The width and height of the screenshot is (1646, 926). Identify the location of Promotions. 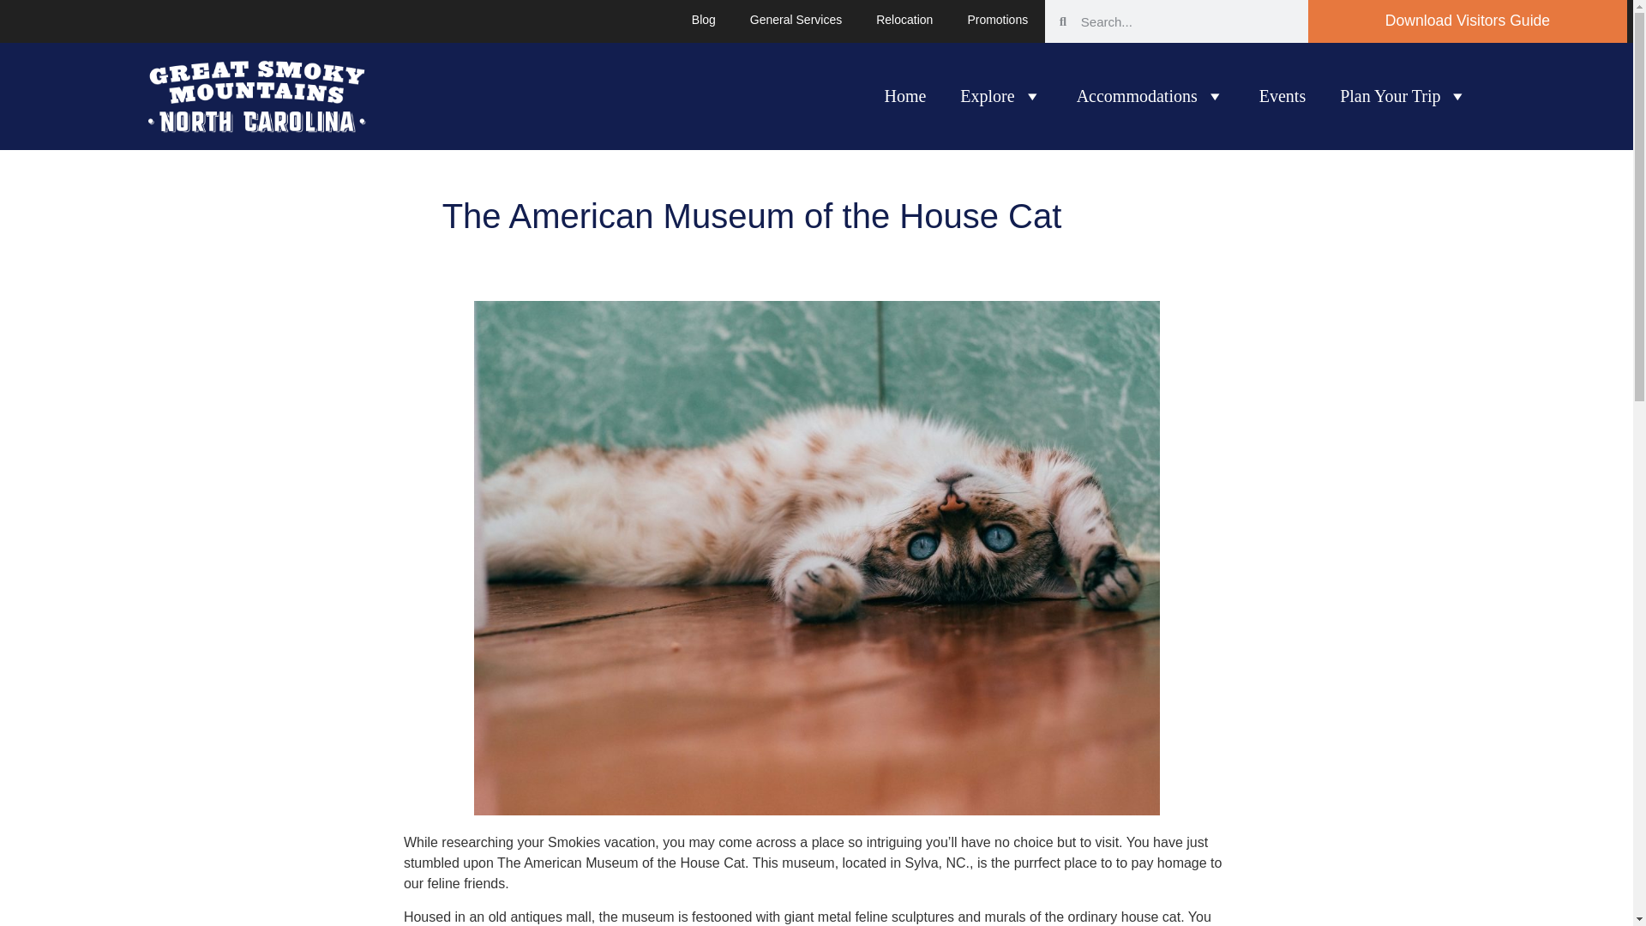
(997, 20).